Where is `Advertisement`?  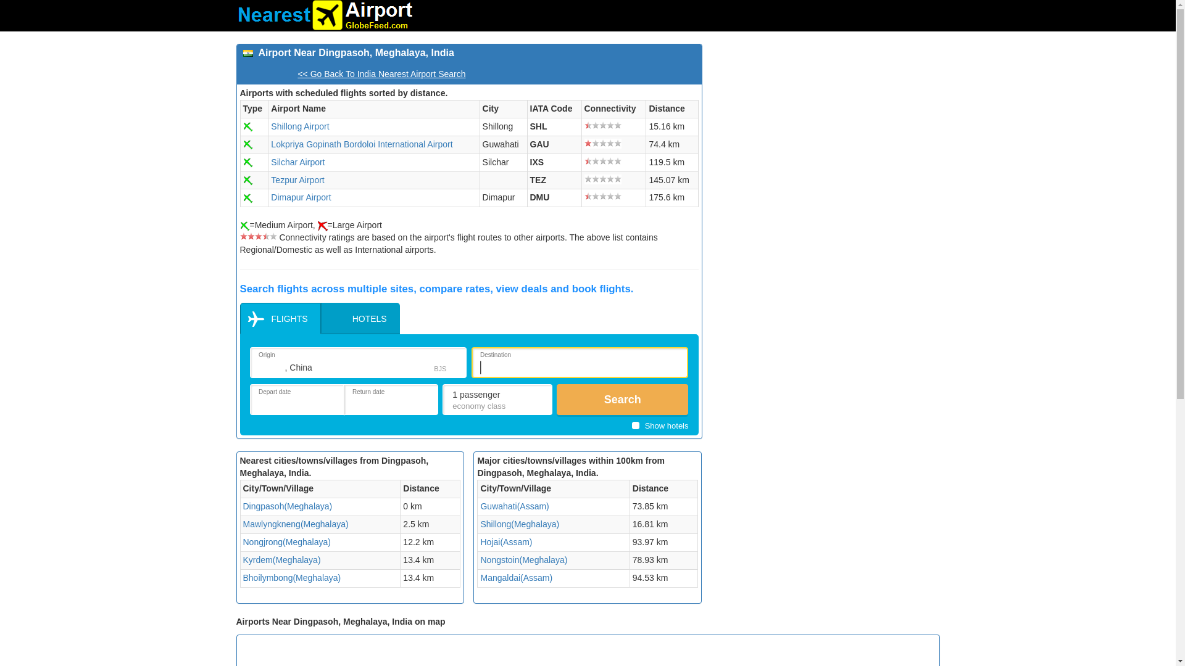 Advertisement is located at coordinates (825, 130).